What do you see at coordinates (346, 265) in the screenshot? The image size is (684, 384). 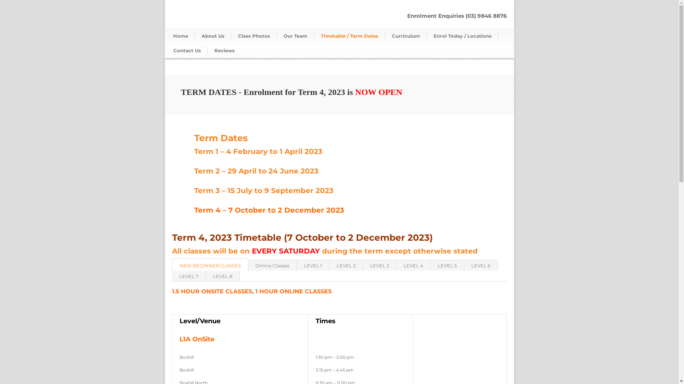 I see `LEVEL 2` at bounding box center [346, 265].